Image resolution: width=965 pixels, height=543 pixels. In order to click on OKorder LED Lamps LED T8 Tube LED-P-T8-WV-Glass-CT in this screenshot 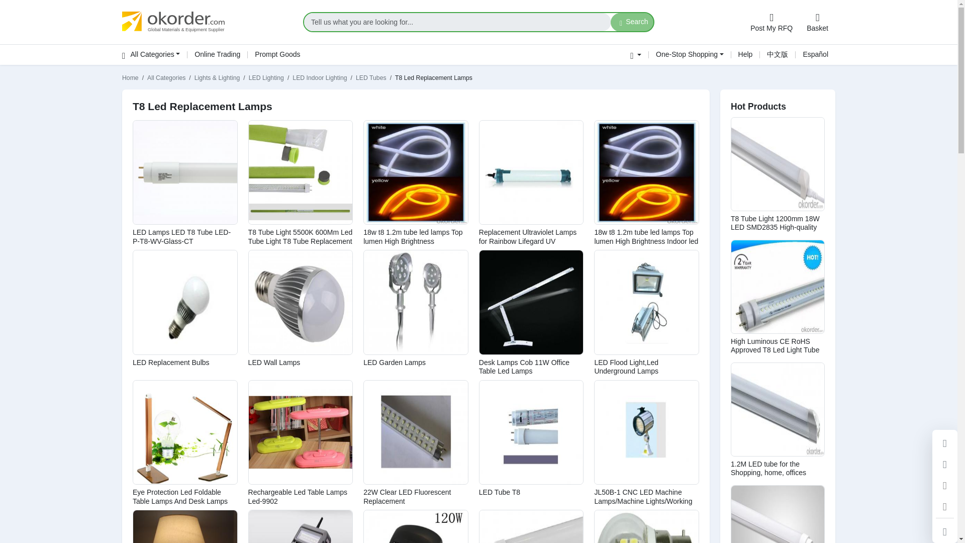, I will do `click(185, 172)`.